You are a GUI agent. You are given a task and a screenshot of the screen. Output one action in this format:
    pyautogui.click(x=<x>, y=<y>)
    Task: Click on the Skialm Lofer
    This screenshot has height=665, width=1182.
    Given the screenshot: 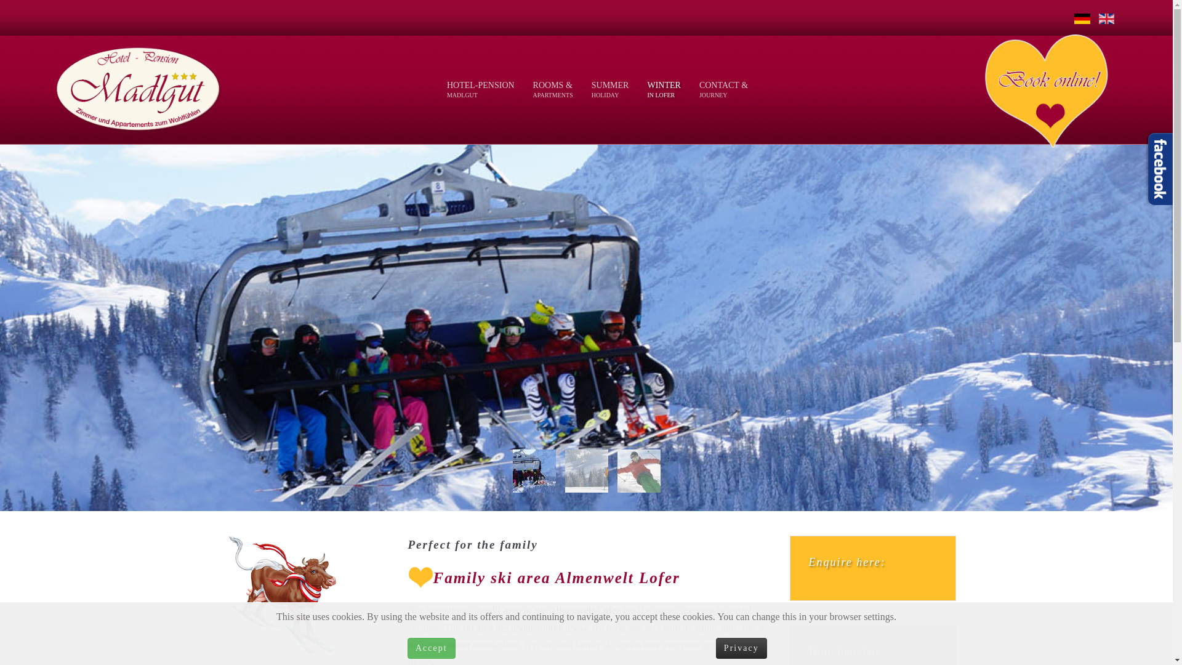 What is the action you would take?
    pyautogui.click(x=276, y=596)
    